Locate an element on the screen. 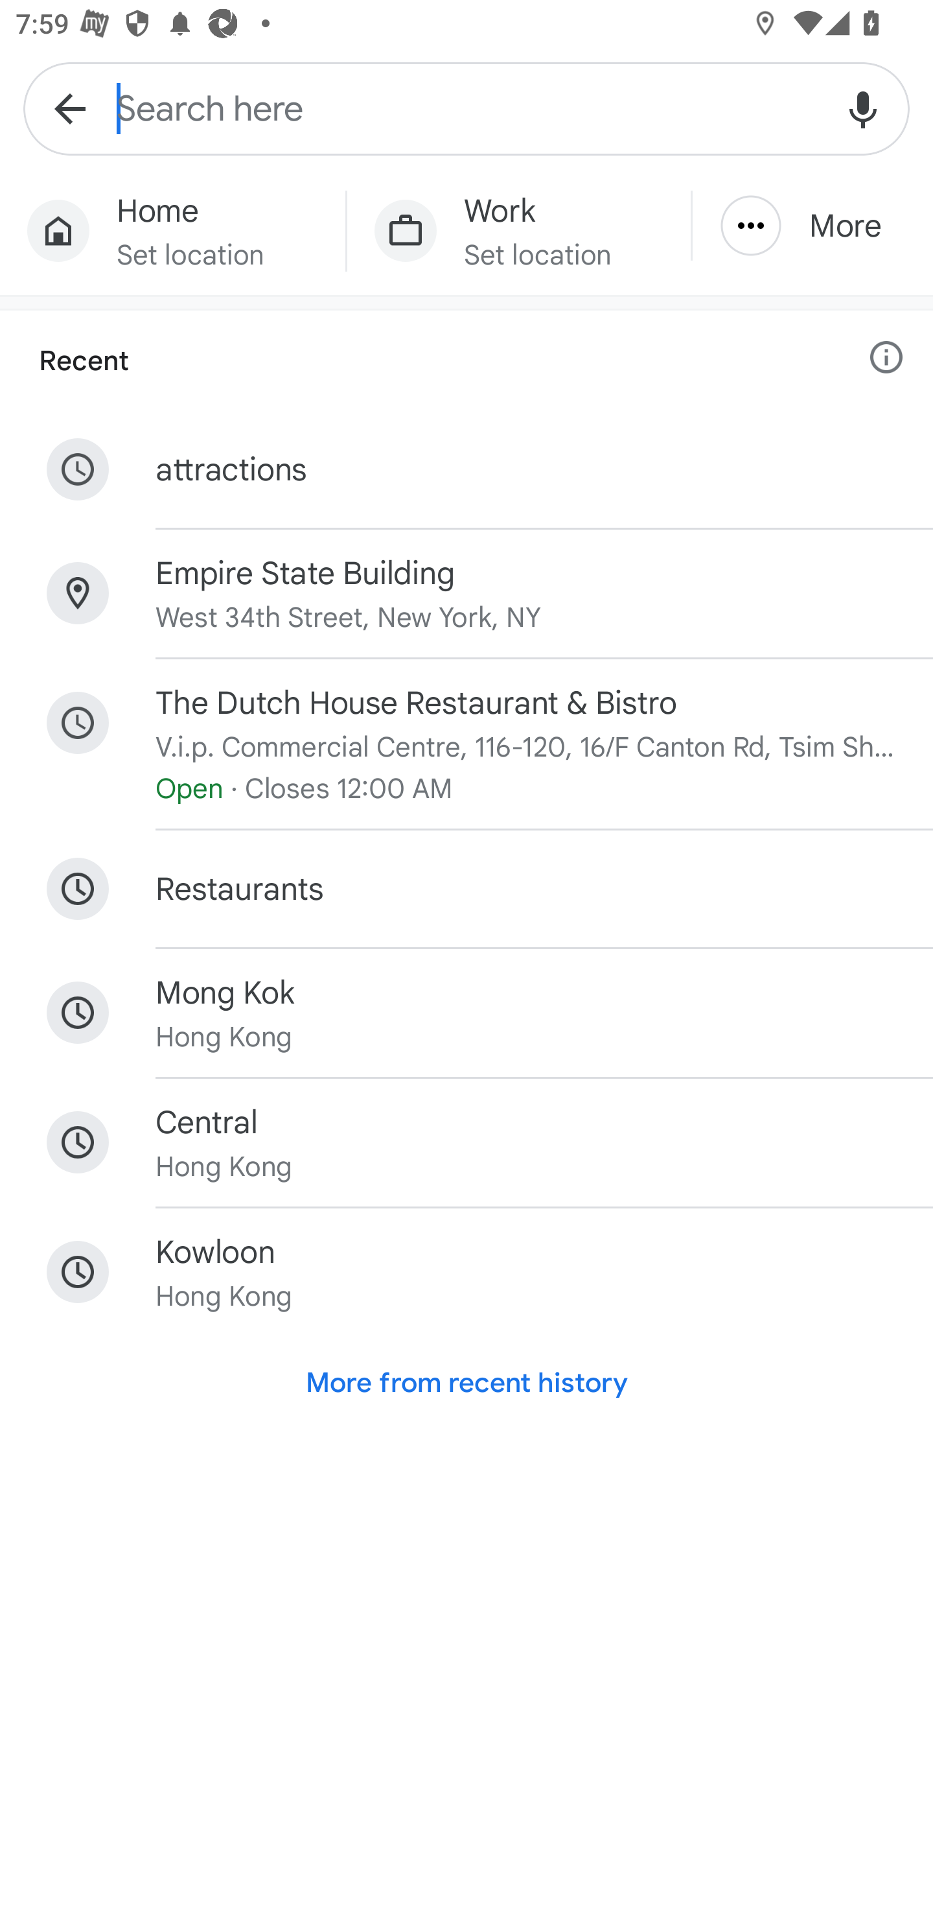 This screenshot has height=1919, width=933. Navigate up is located at coordinates (70, 108).